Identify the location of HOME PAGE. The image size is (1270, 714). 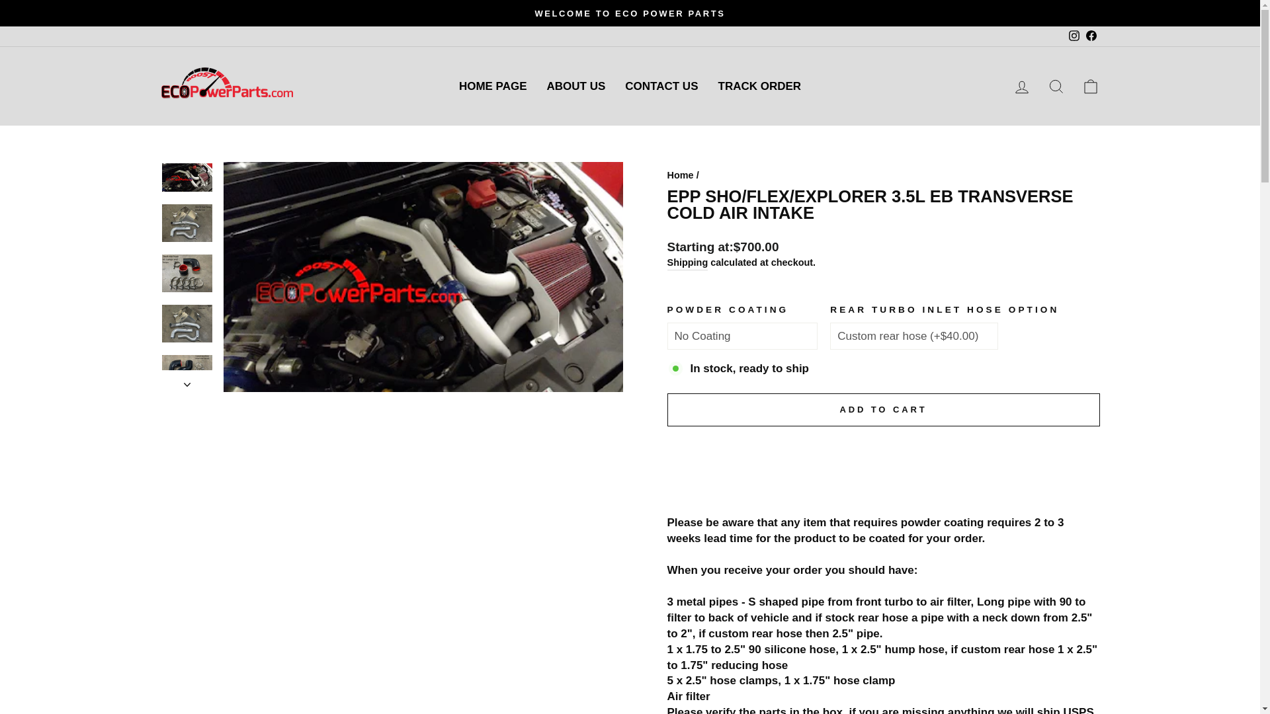
(187, 385).